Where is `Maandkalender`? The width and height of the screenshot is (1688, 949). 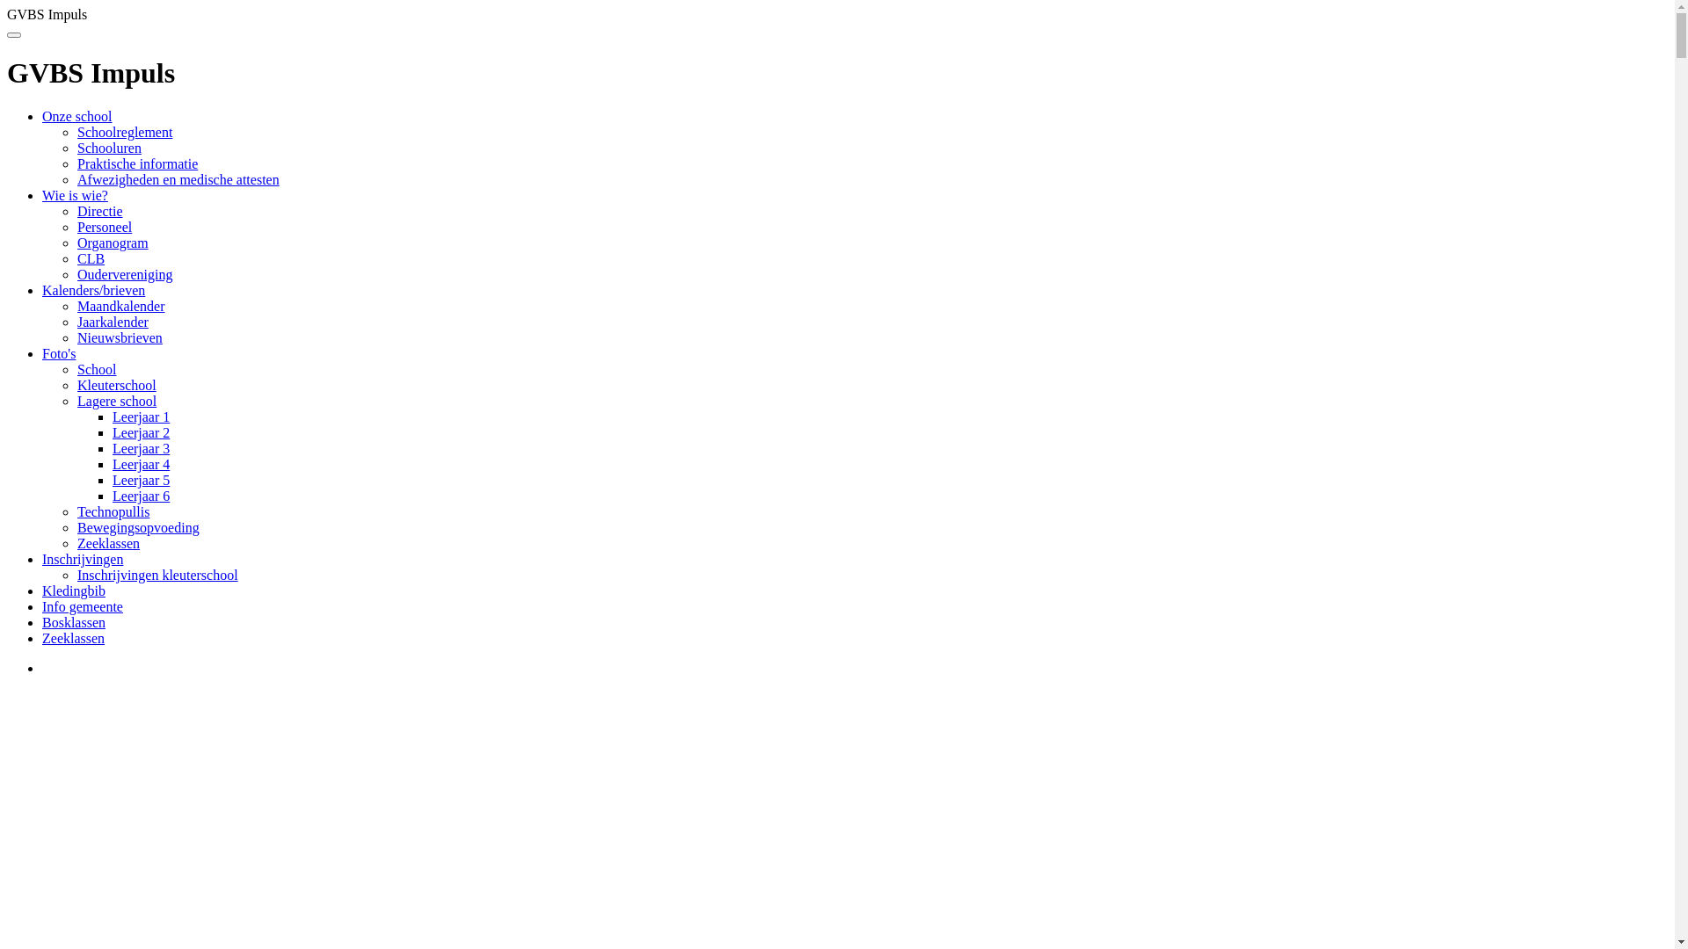 Maandkalender is located at coordinates (121, 306).